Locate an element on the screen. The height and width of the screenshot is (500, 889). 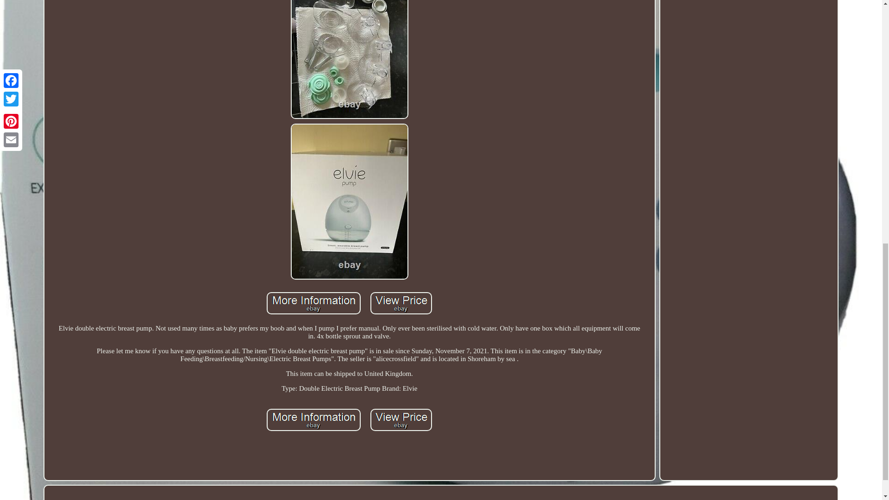
Elvie double electric breast pump is located at coordinates (401, 303).